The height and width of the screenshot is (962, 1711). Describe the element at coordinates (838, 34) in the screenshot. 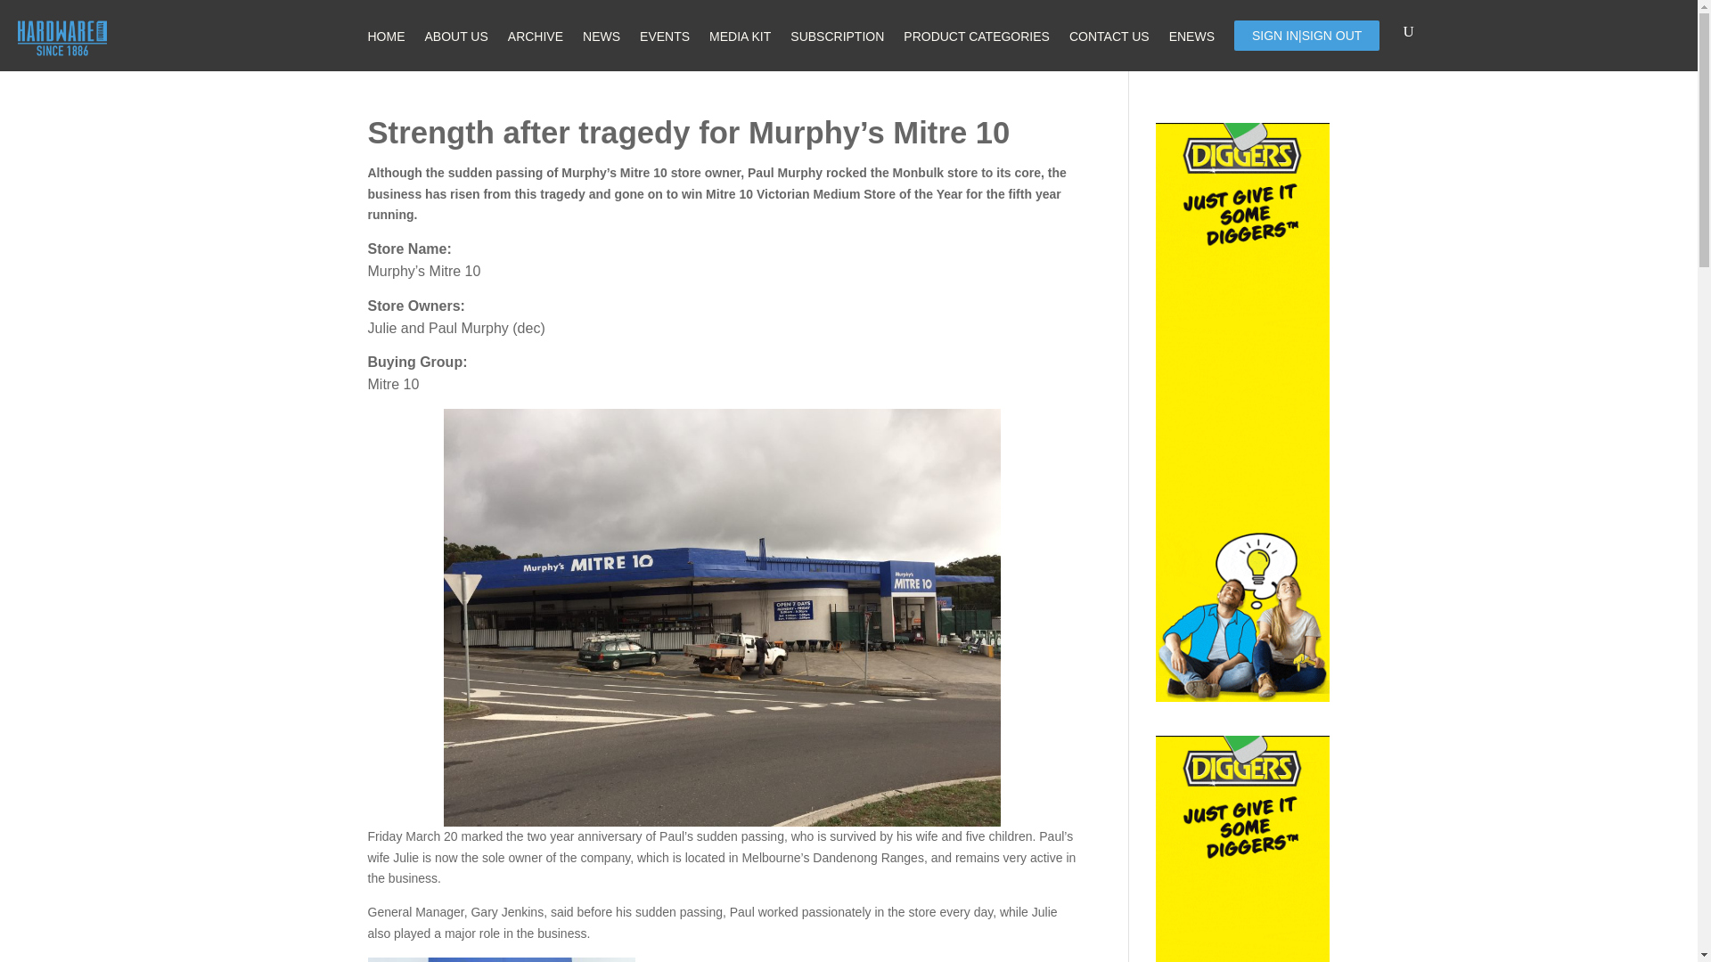

I see `SUBSCRIPTION` at that location.